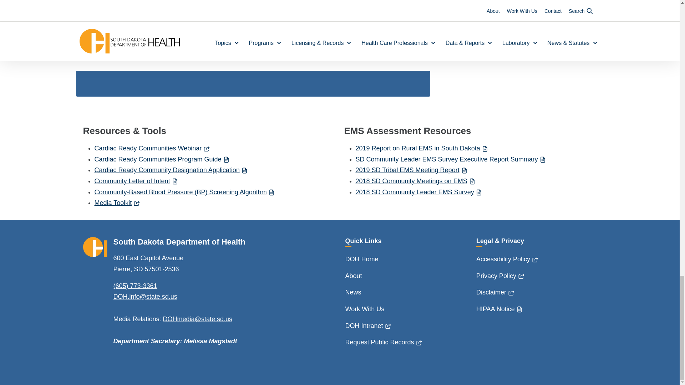 This screenshot has height=385, width=685. I want to click on CRC Media Toolkit, so click(117, 202).